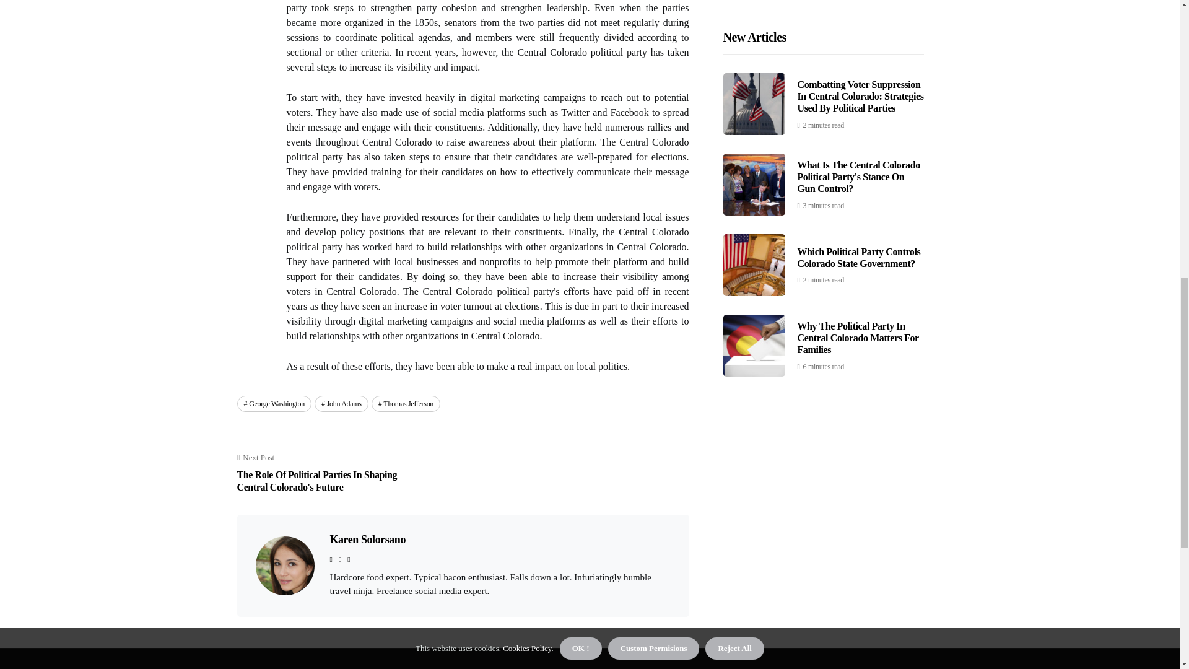 The width and height of the screenshot is (1189, 669). I want to click on Thomas Jefferson, so click(405, 404).